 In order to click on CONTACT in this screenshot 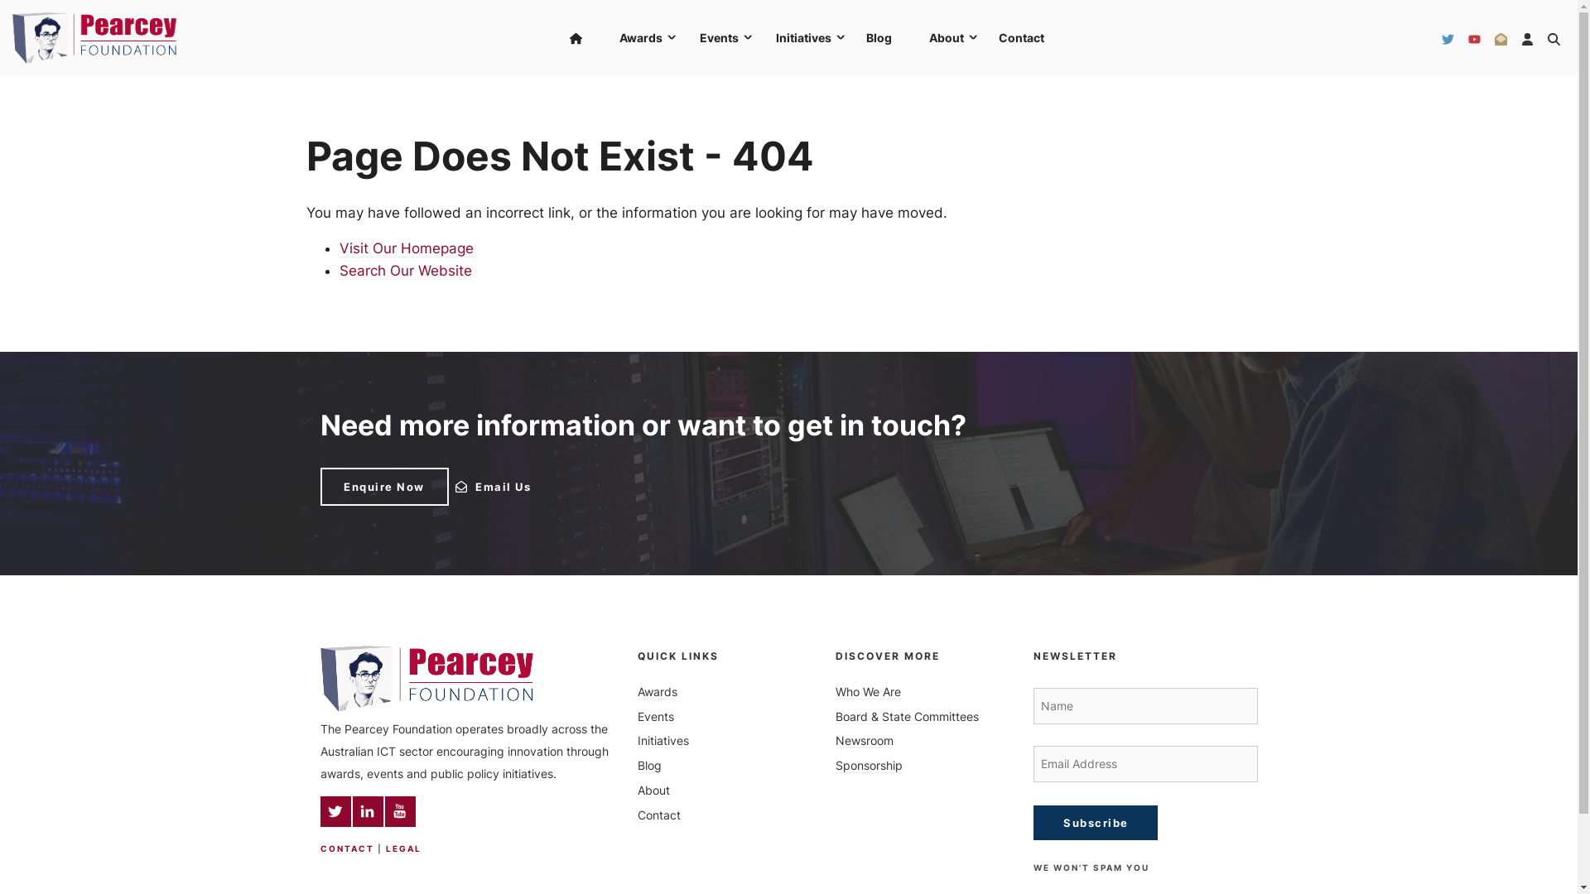, I will do `click(346, 848)`.